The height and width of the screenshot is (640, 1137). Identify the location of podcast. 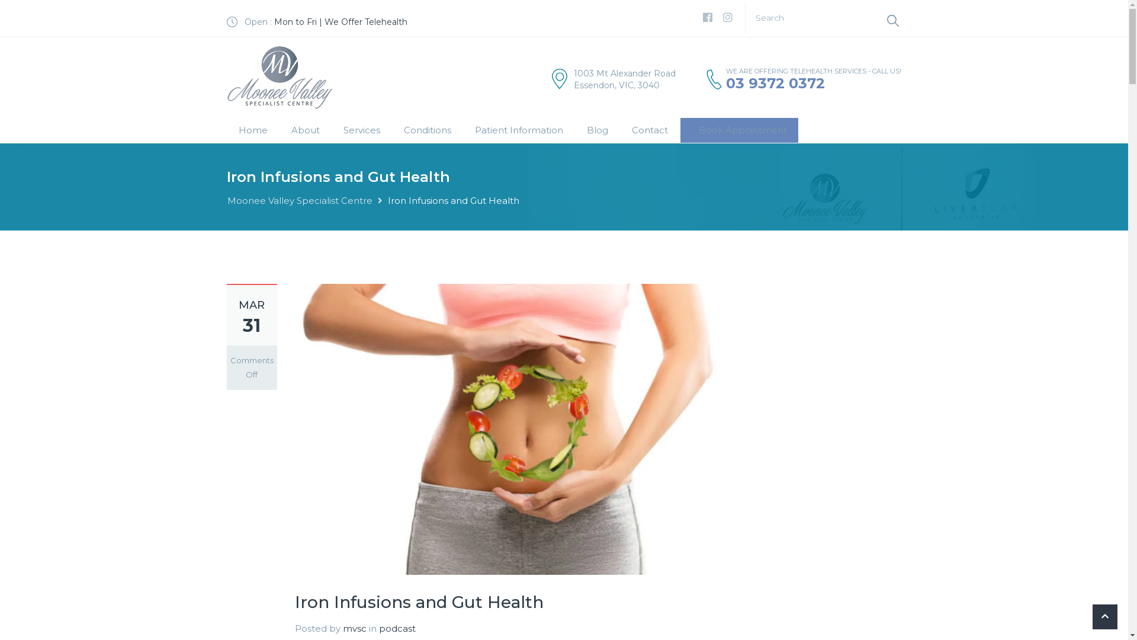
(397, 628).